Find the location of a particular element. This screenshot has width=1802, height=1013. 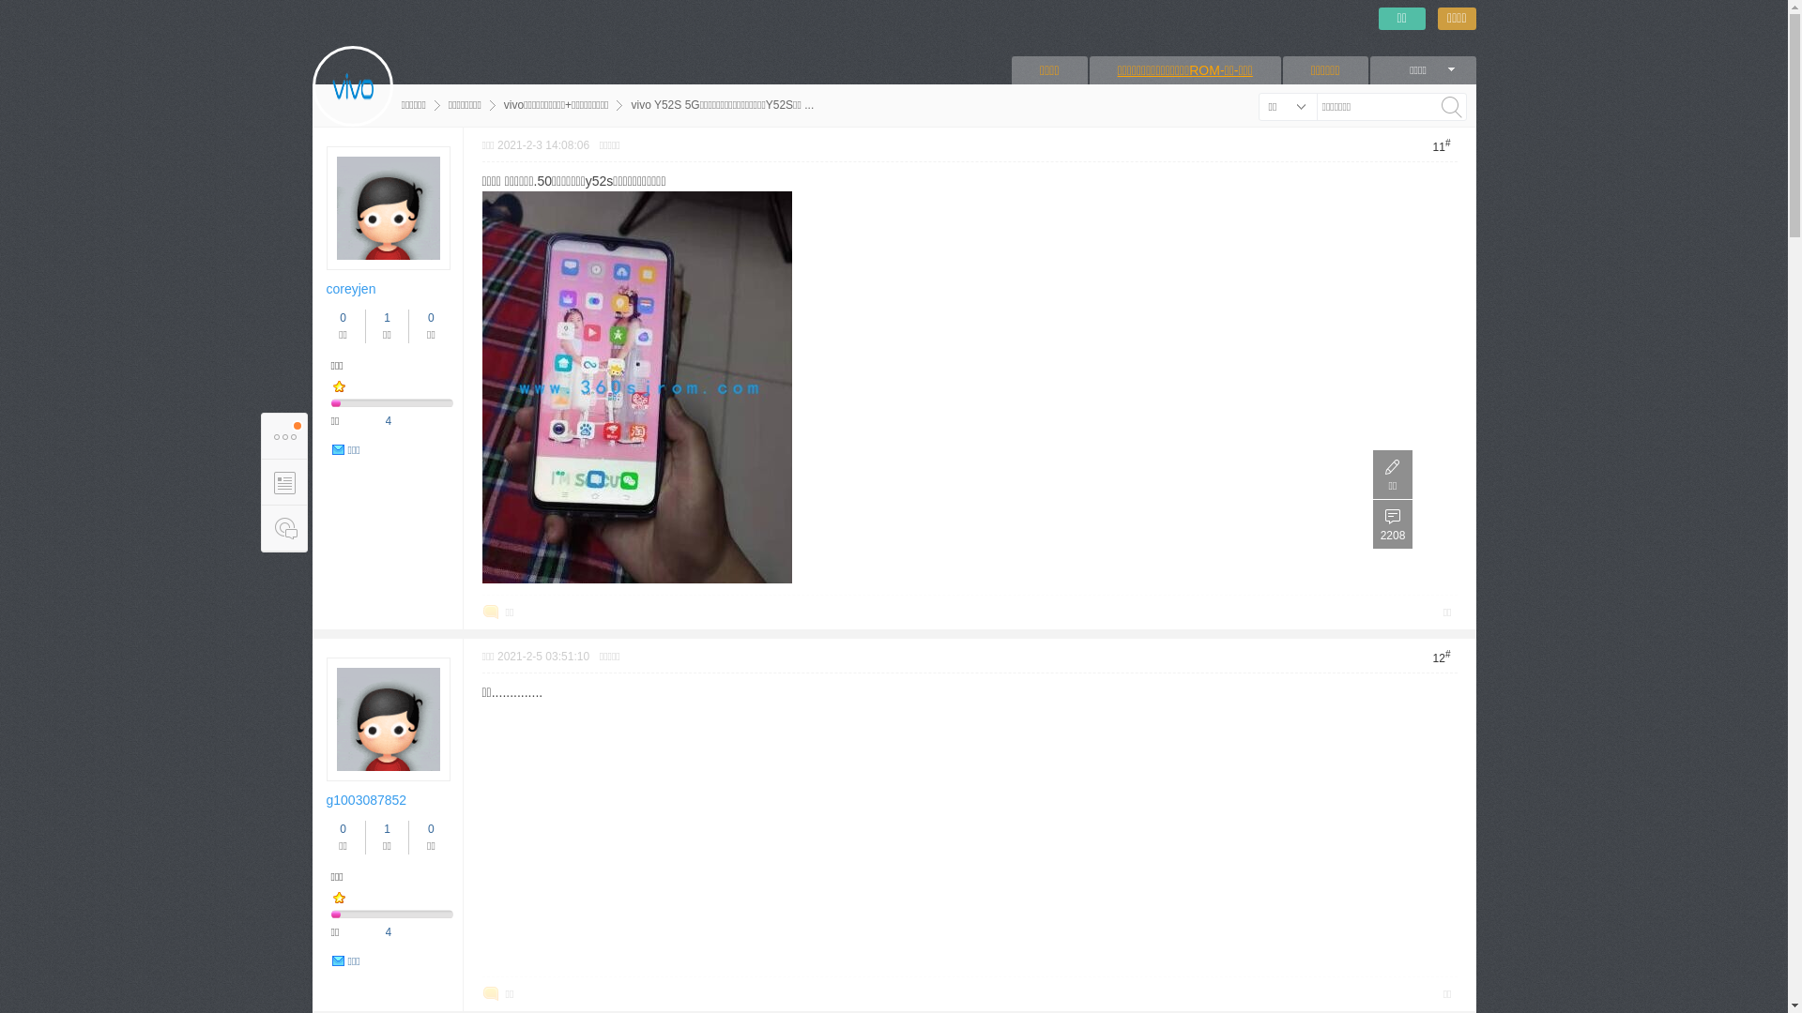

g1003087852 is located at coordinates (367, 800).